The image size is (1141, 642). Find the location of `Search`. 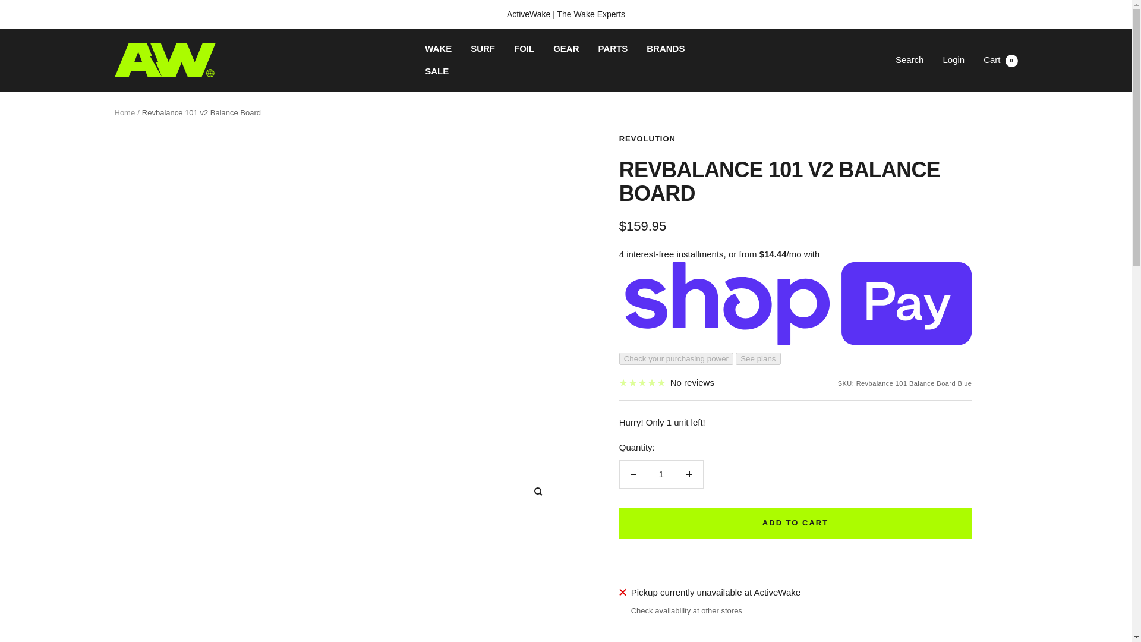

Search is located at coordinates (666, 49).